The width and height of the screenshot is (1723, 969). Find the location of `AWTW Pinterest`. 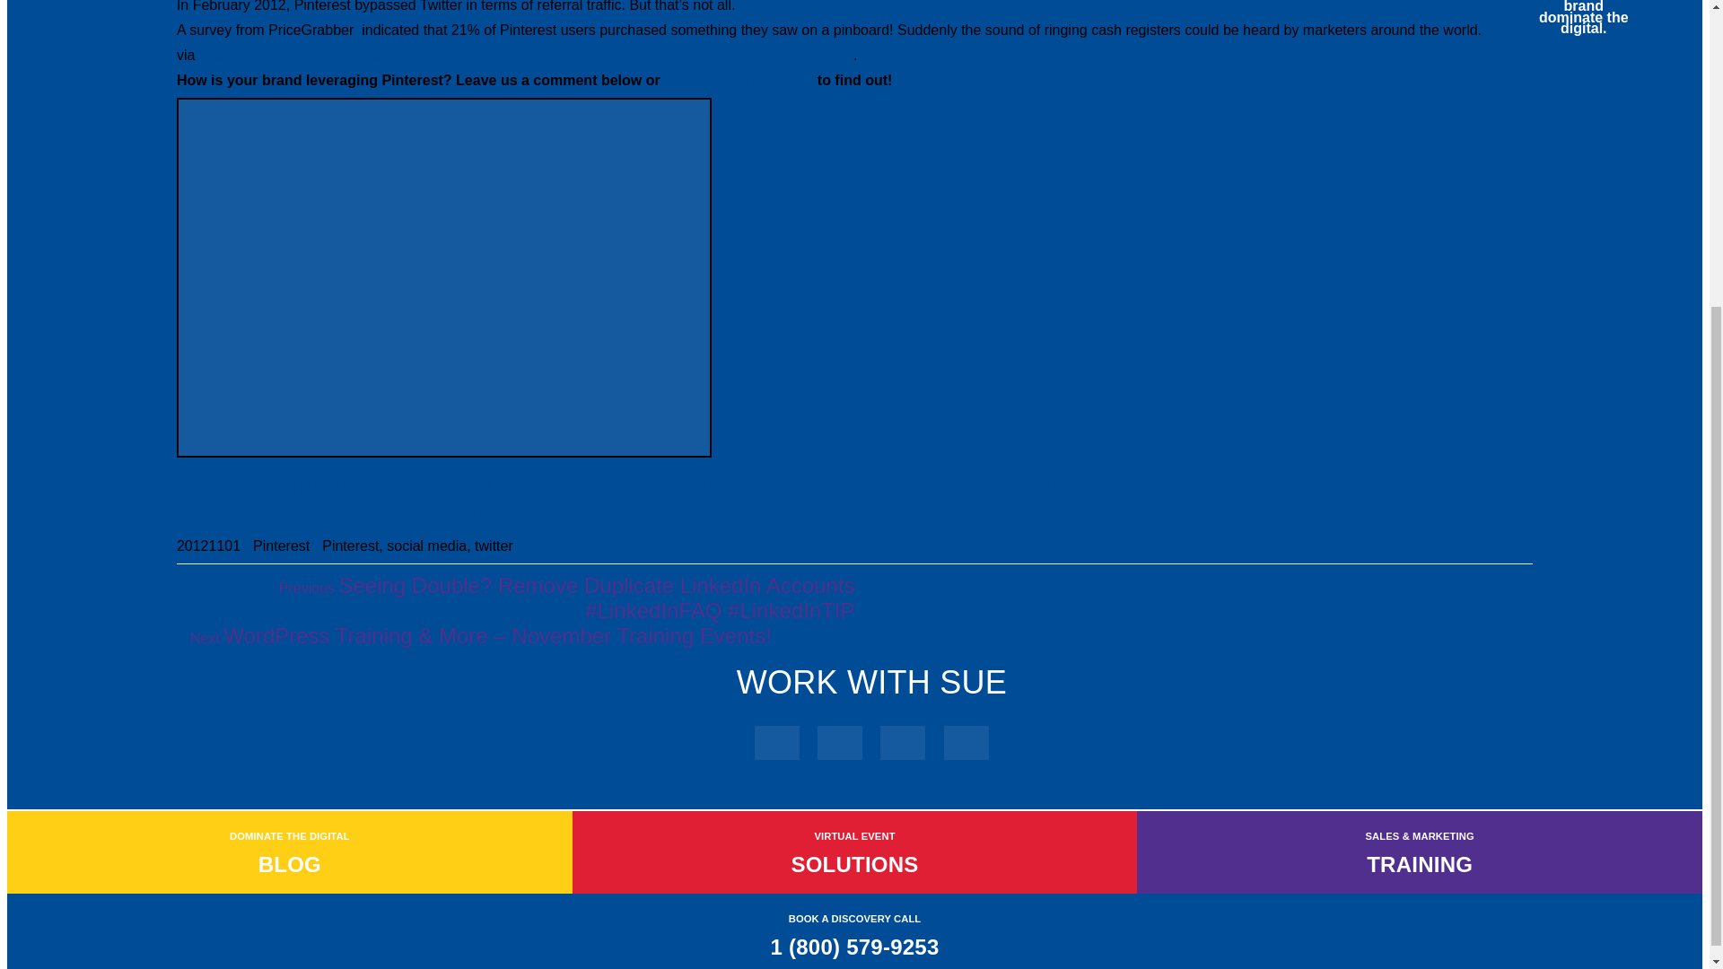

AWTW Pinterest is located at coordinates (738, 81).